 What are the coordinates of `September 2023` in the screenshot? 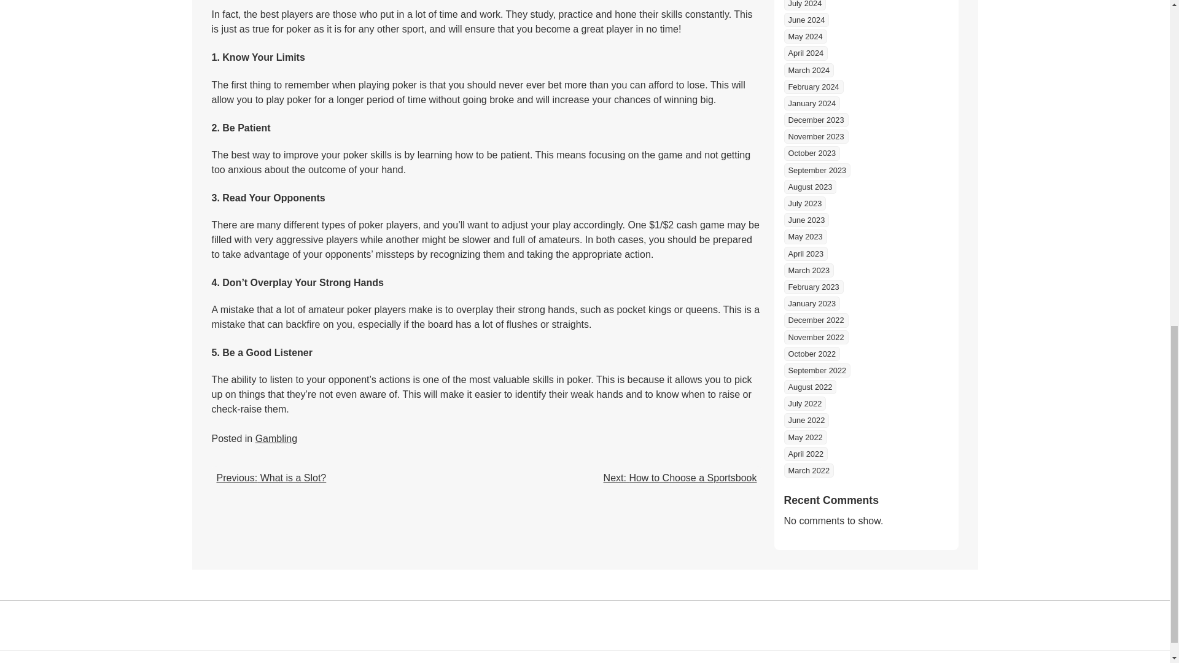 It's located at (817, 170).